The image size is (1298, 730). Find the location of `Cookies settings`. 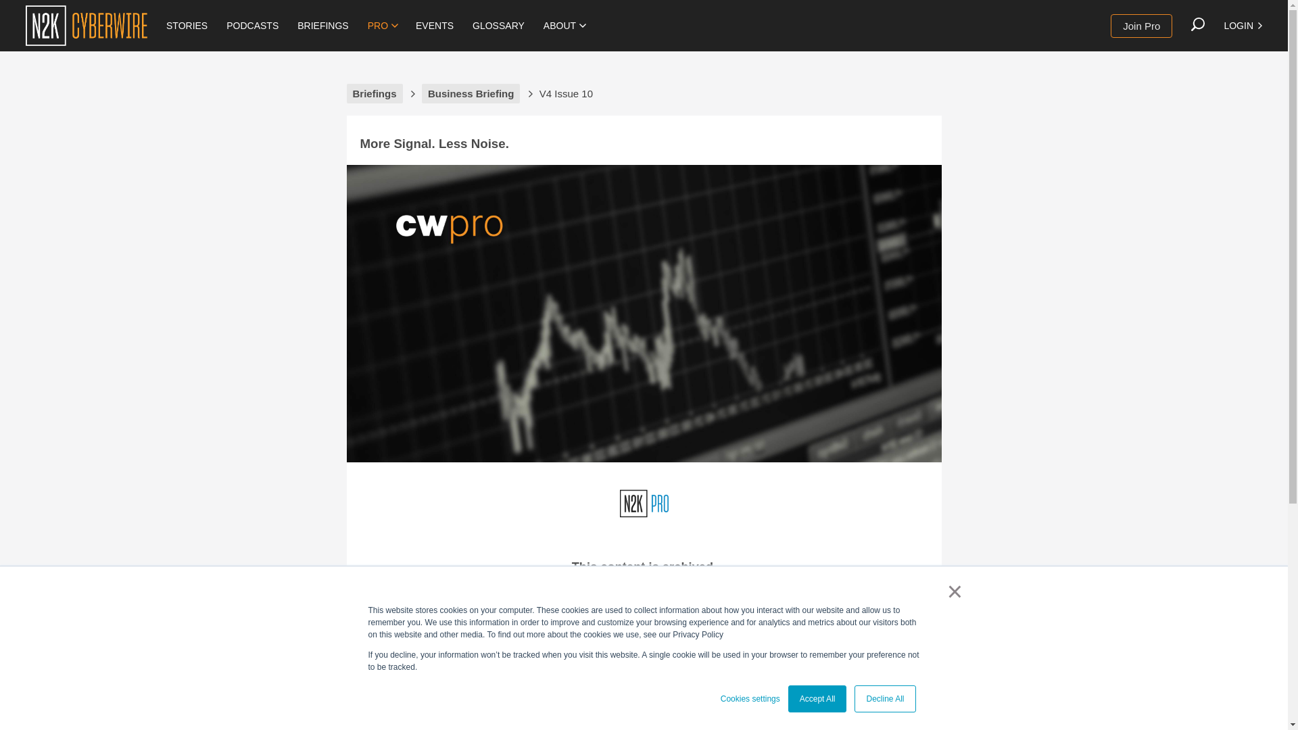

Cookies settings is located at coordinates (750, 699).